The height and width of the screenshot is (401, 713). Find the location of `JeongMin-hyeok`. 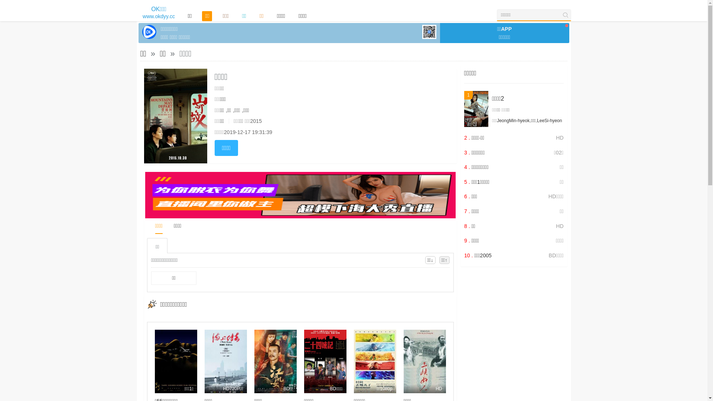

JeongMin-hyeok is located at coordinates (513, 121).